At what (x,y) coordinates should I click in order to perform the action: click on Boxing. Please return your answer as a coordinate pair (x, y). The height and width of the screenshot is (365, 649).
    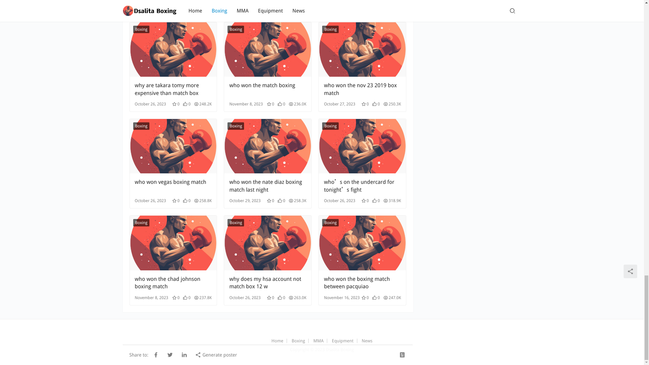
    Looking at the image, I should click on (141, 126).